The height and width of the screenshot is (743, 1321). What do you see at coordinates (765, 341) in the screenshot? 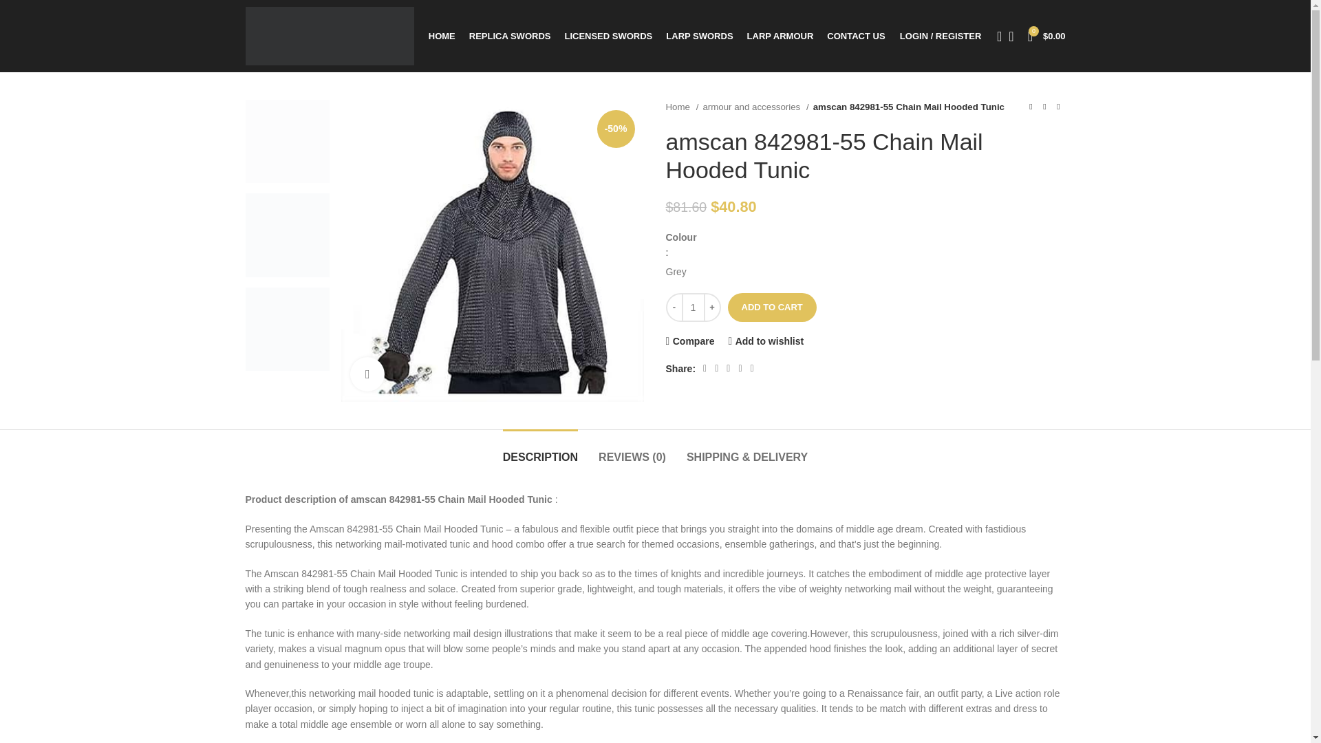
I see `Add to wishlist` at bounding box center [765, 341].